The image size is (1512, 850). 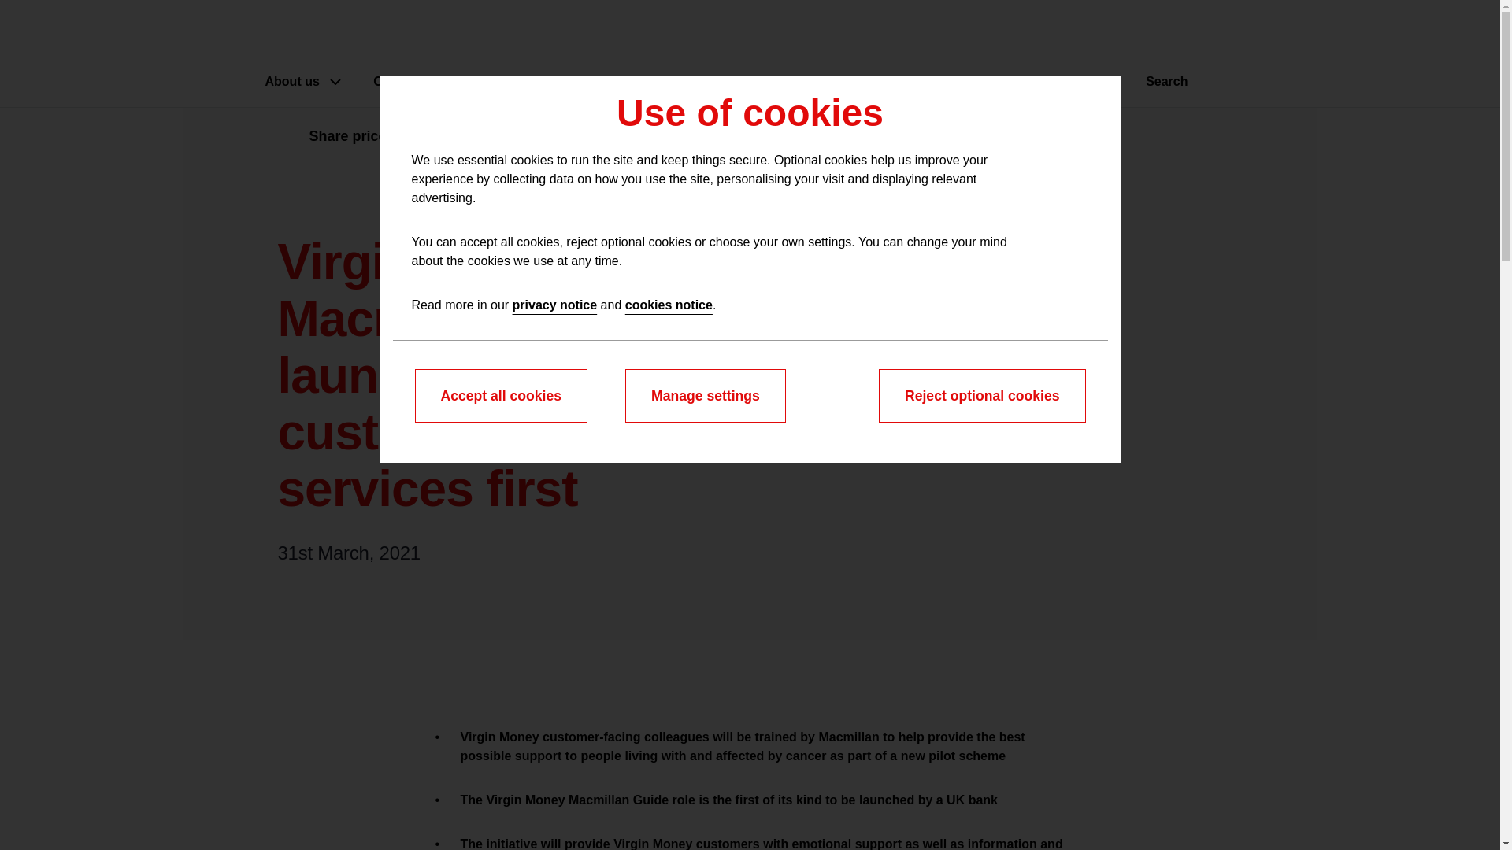 I want to click on Newsroom, so click(x=698, y=81).